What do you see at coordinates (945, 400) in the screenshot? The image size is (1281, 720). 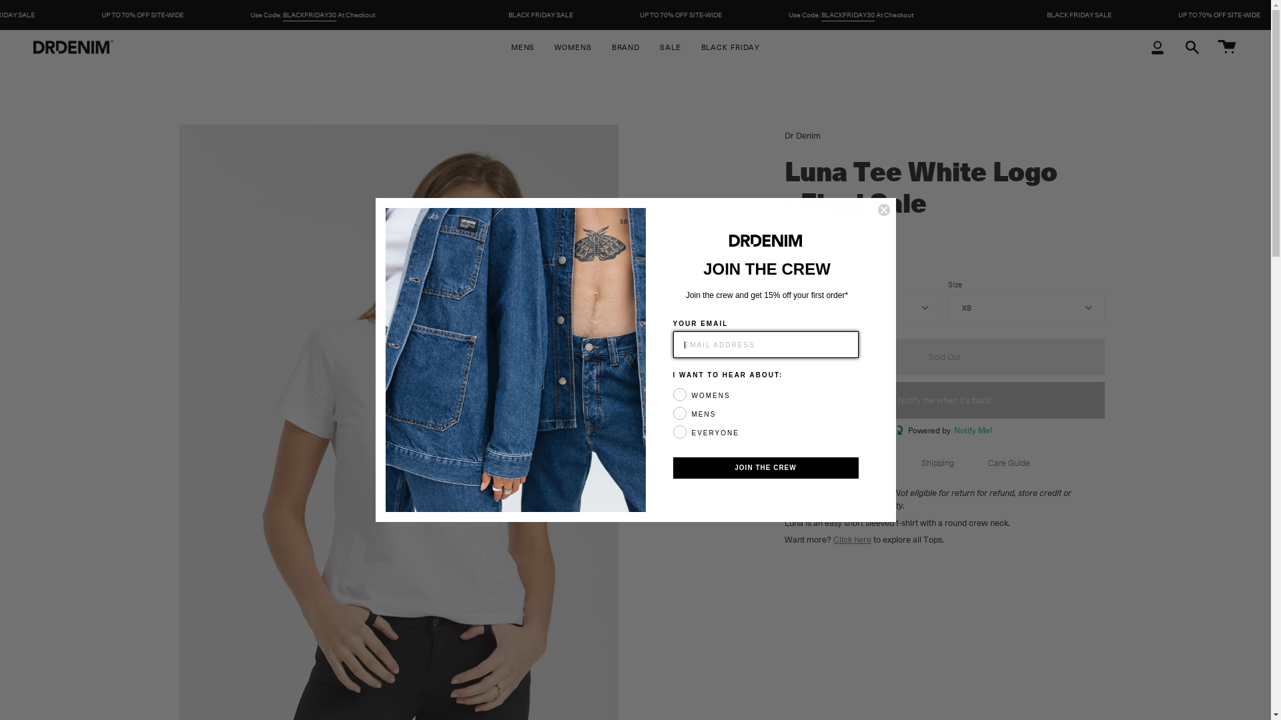 I see `Notify me when it's back!` at bounding box center [945, 400].